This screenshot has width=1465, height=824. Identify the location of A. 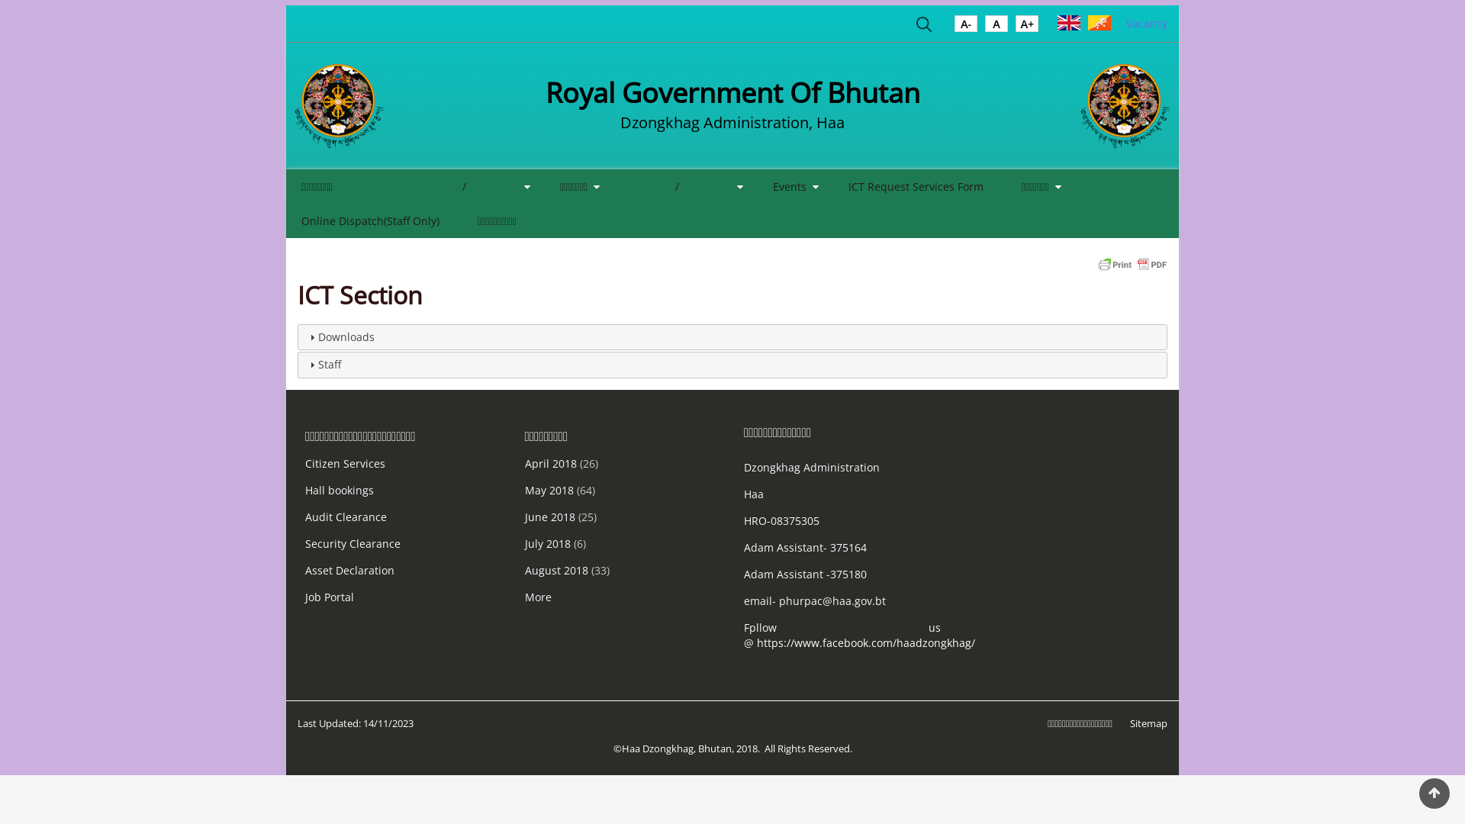
(1027, 27).